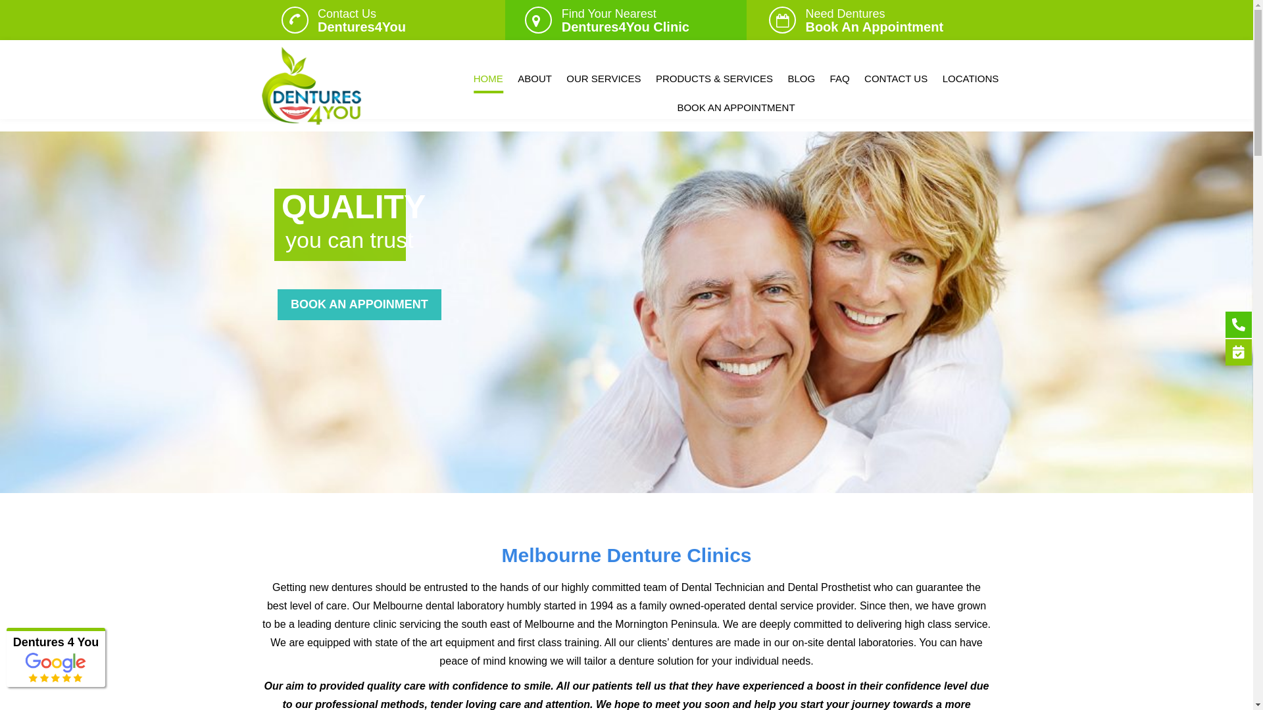 The width and height of the screenshot is (1263, 710). Describe the element at coordinates (714, 79) in the screenshot. I see `PRODUCTS & SERVICES` at that location.